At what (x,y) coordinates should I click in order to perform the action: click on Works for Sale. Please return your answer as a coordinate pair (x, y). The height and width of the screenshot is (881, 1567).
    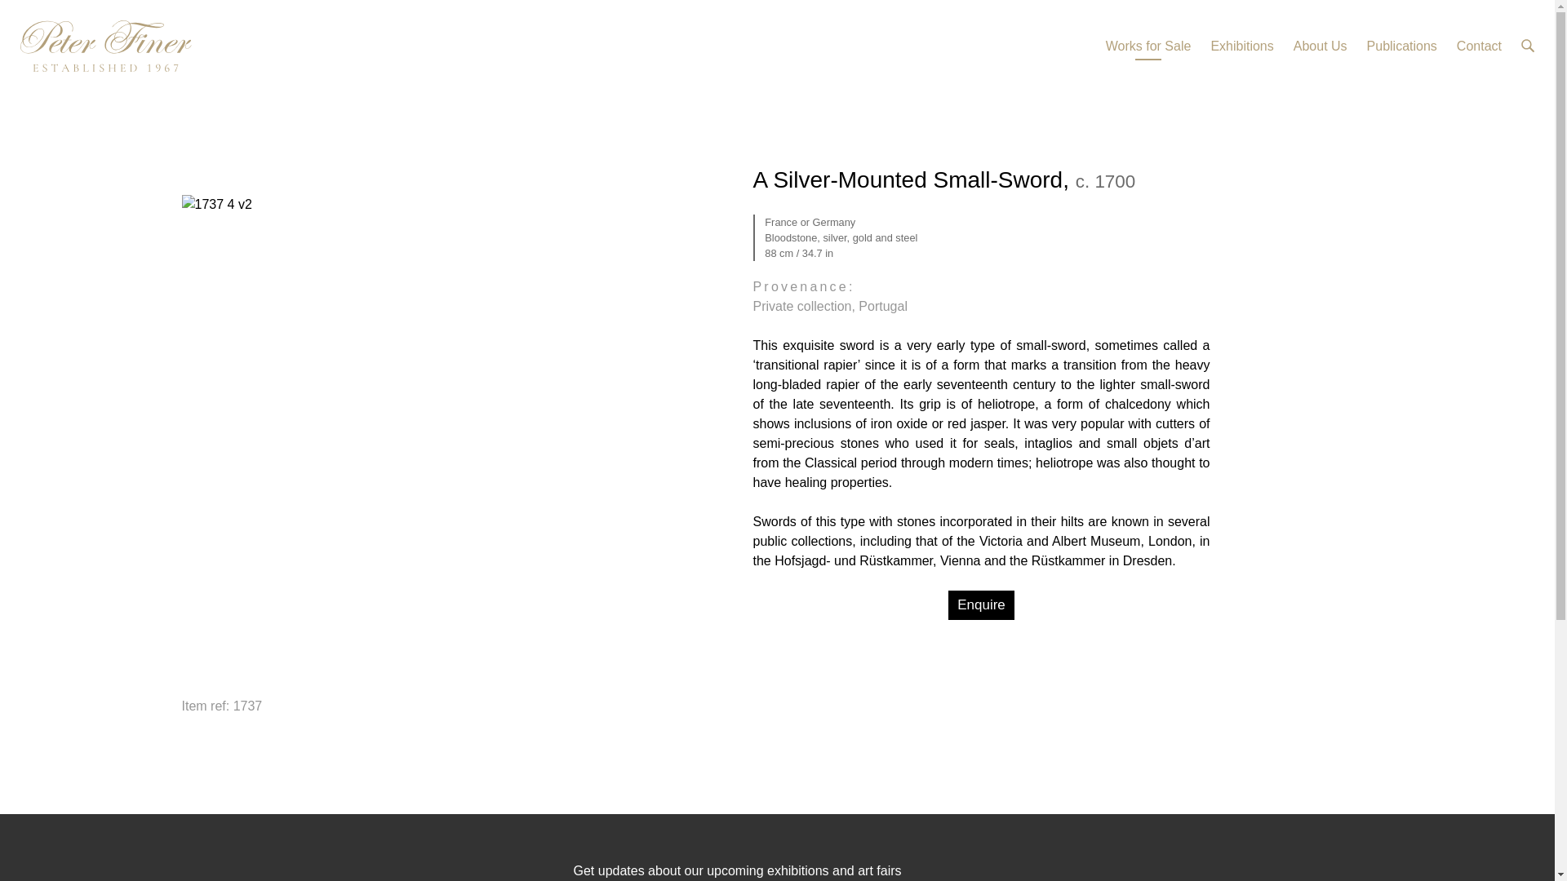
    Looking at the image, I should click on (1148, 46).